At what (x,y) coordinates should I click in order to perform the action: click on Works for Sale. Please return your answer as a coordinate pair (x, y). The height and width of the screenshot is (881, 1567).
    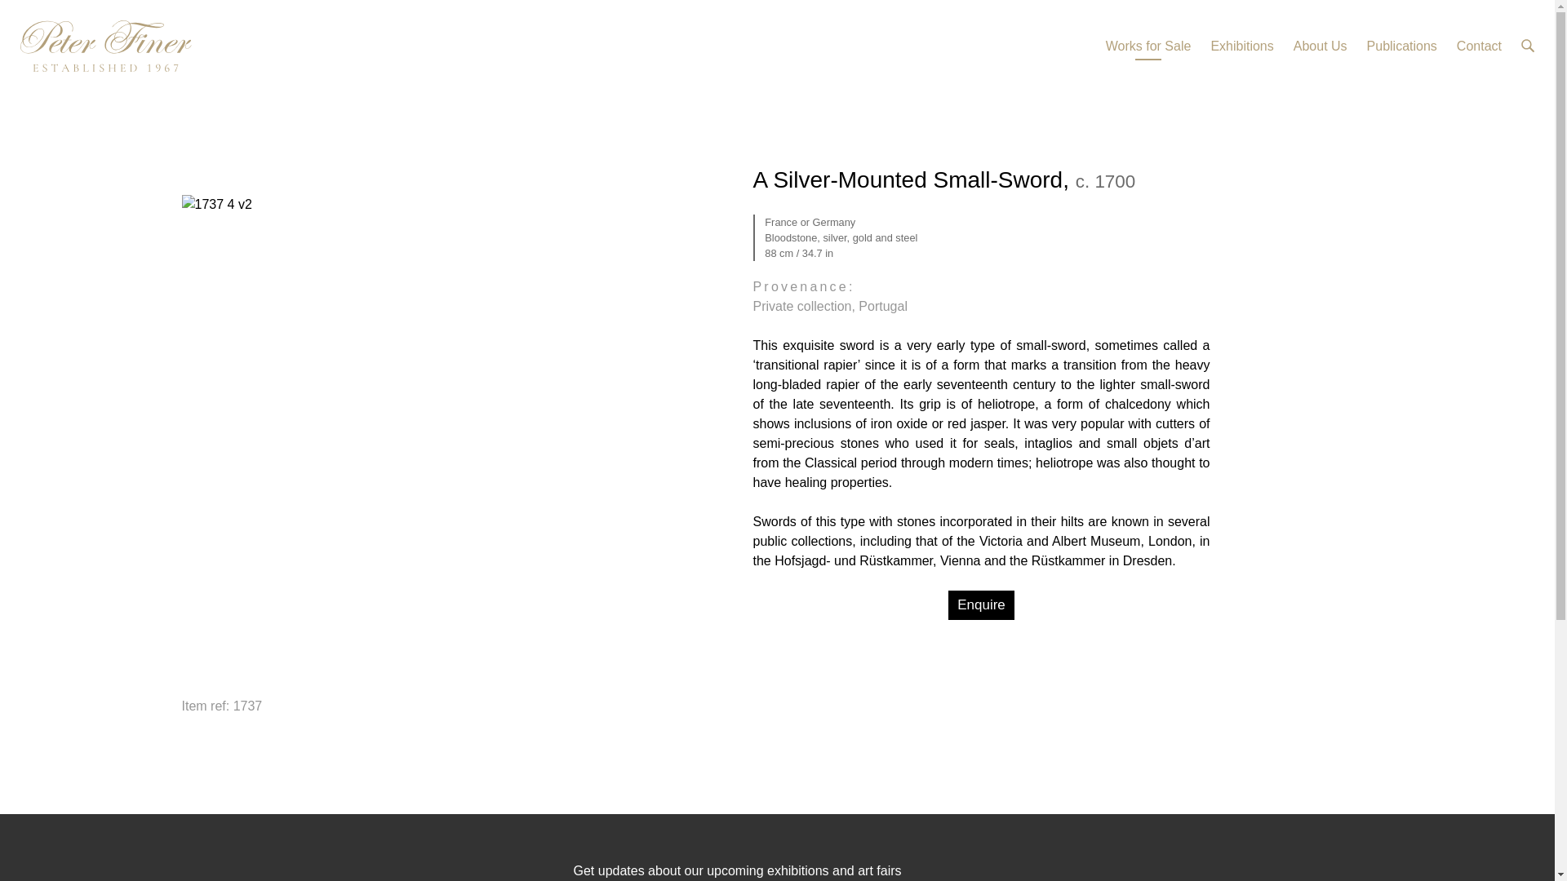
    Looking at the image, I should click on (1148, 46).